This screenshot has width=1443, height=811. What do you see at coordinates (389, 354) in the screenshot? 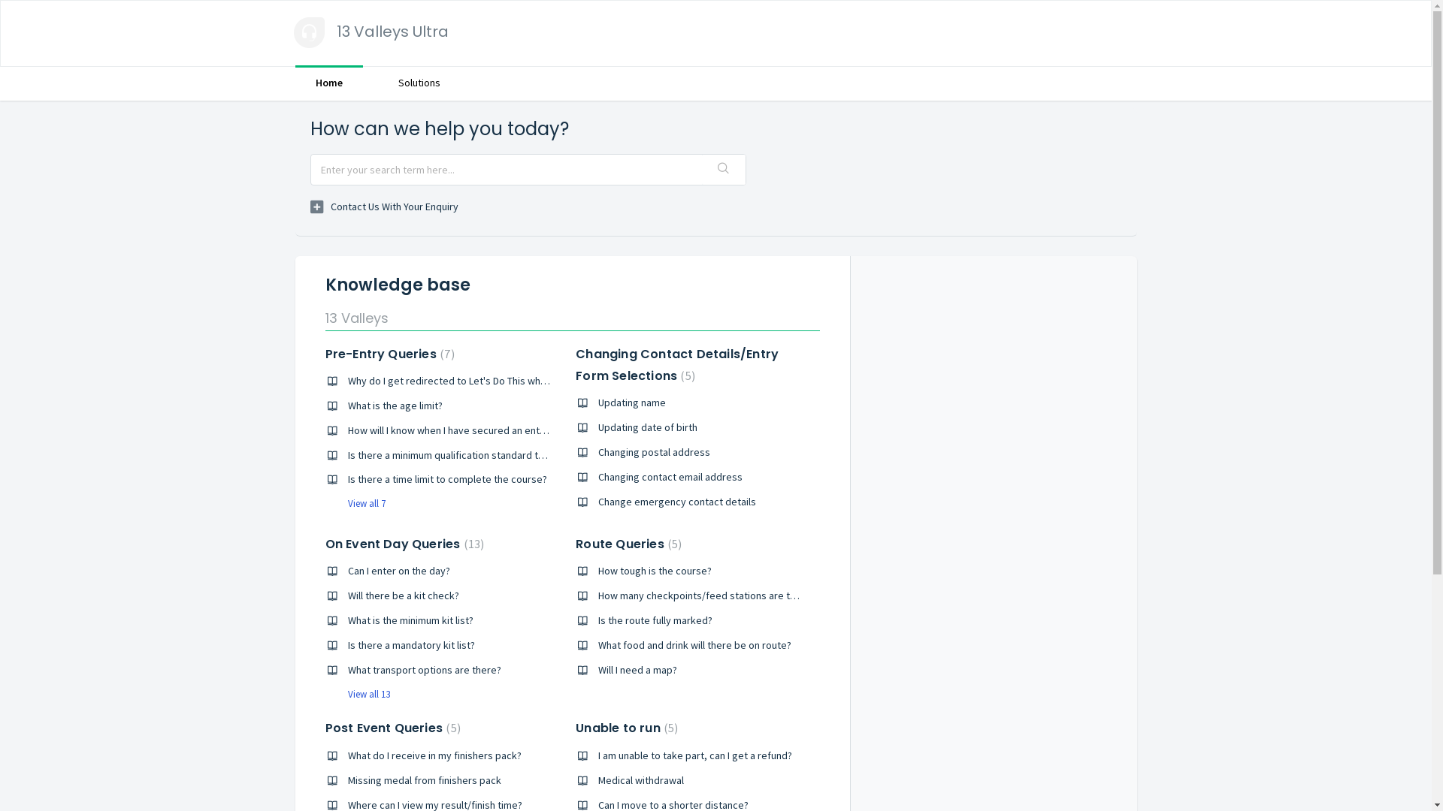
I see `Pre-Entry Queries 7` at bounding box center [389, 354].